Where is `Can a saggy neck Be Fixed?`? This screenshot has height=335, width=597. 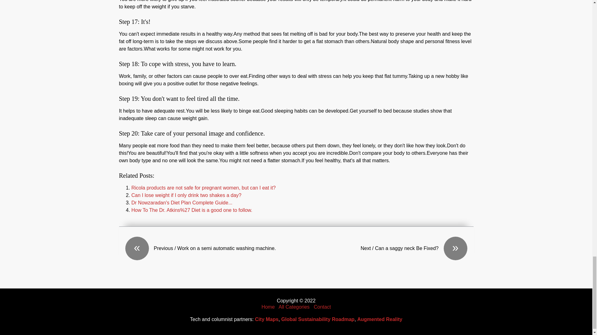 Can a saggy neck Be Fixed? is located at coordinates (381, 248).